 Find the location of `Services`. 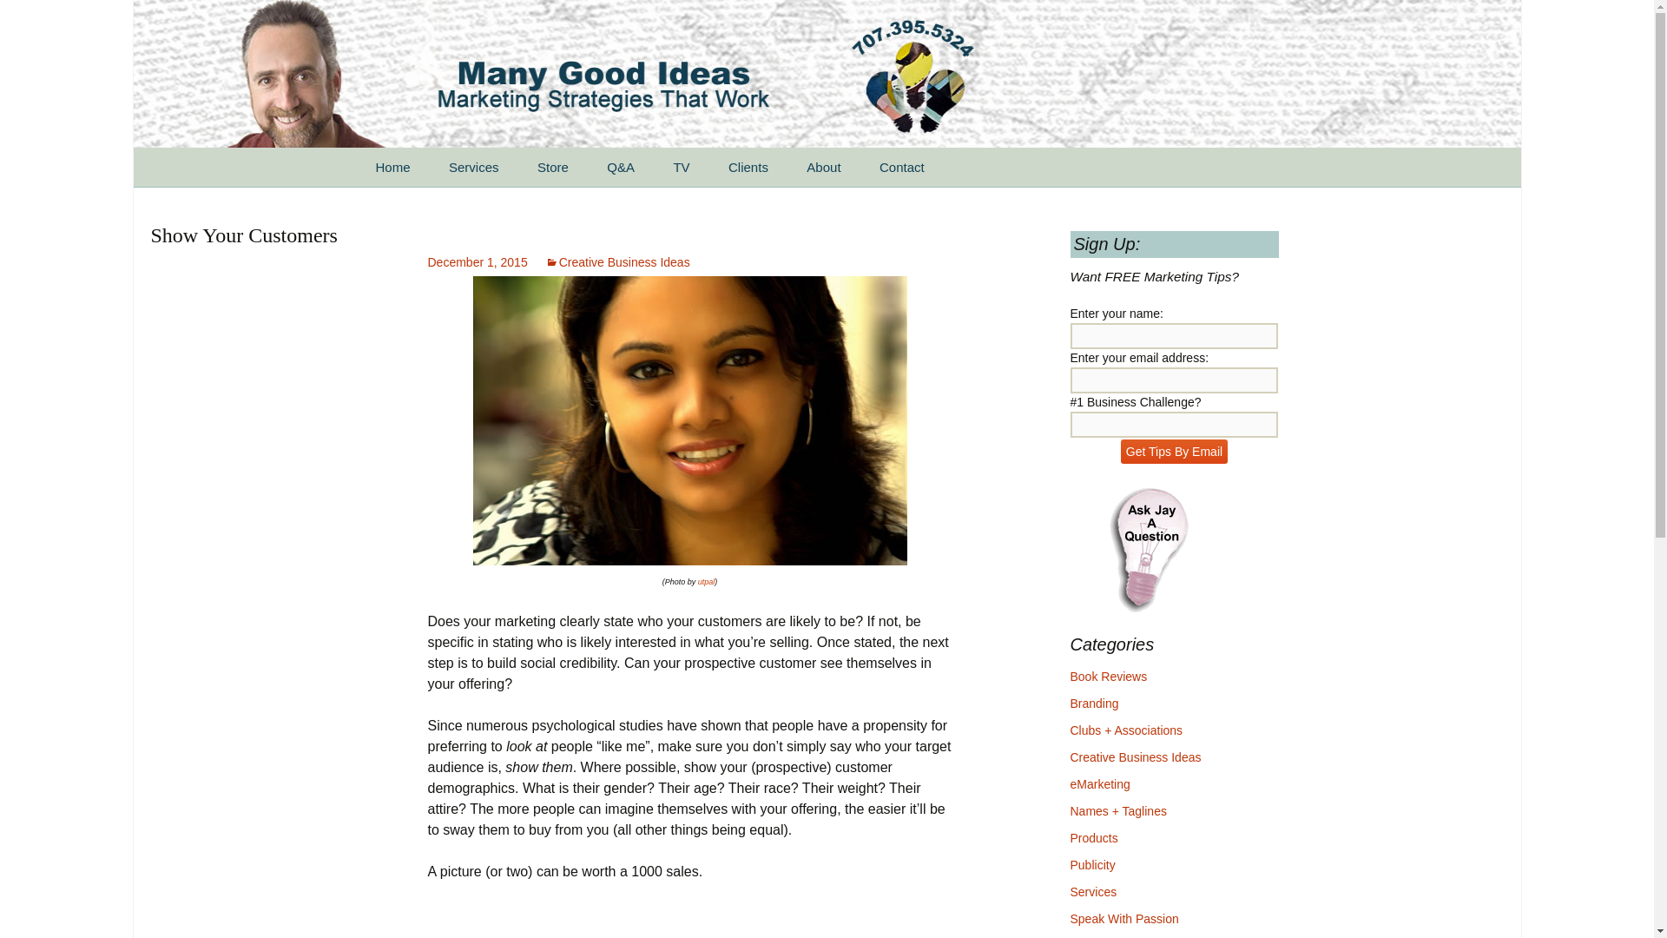

Services is located at coordinates (1093, 891).